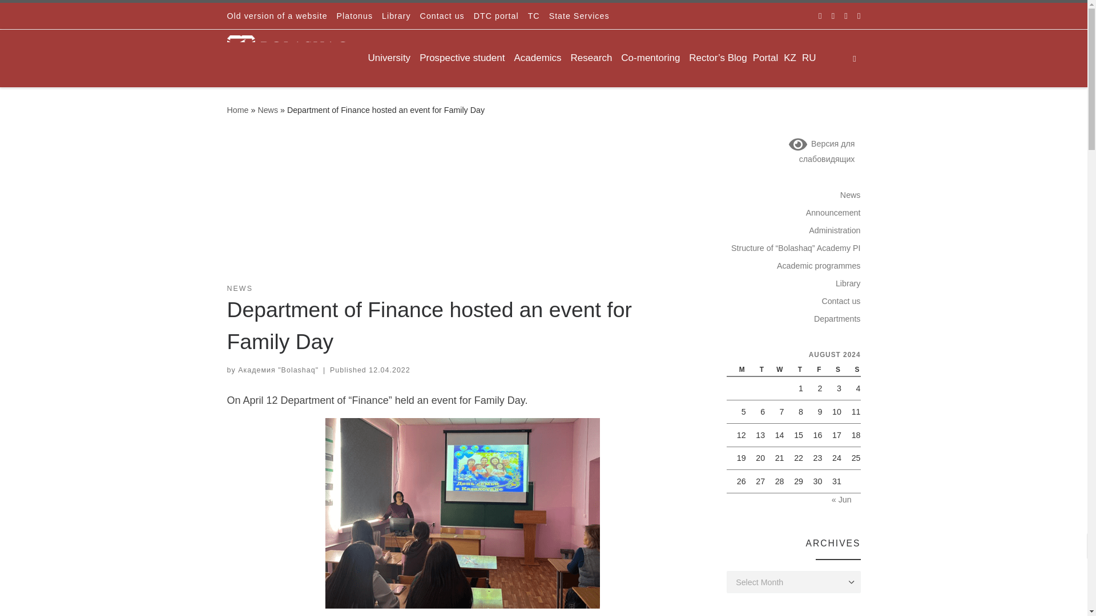 Image resolution: width=1096 pixels, height=616 pixels. I want to click on News, so click(268, 110).